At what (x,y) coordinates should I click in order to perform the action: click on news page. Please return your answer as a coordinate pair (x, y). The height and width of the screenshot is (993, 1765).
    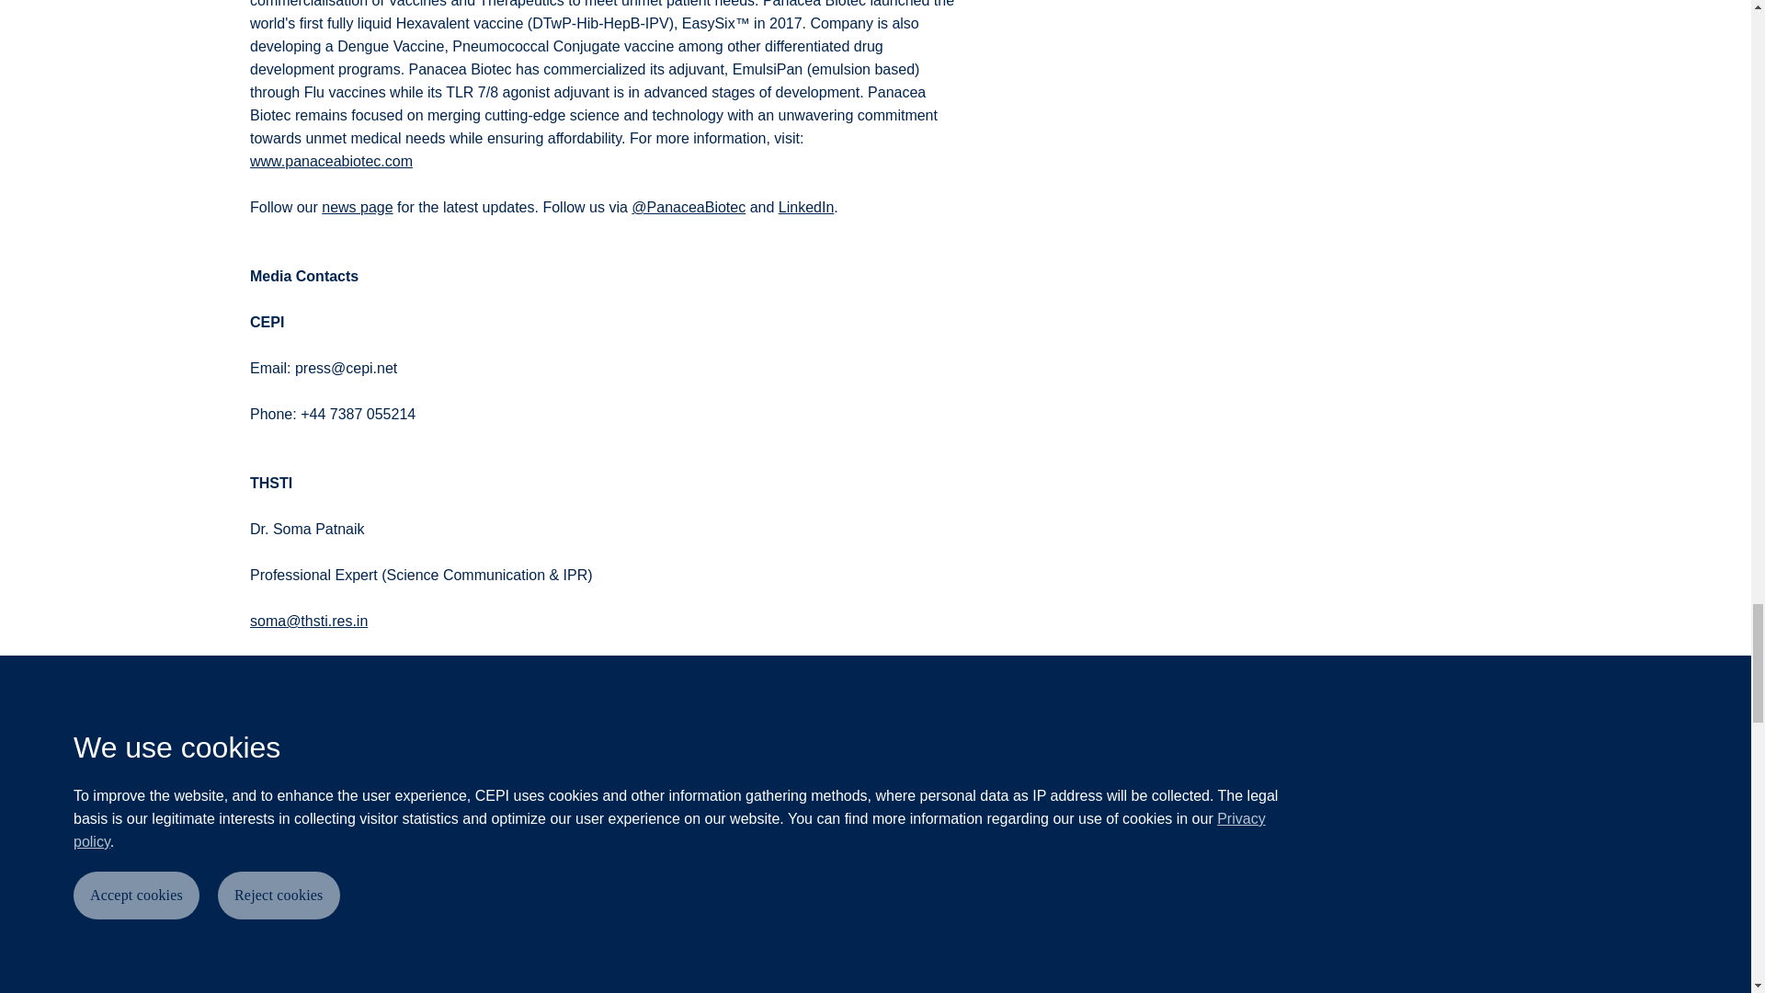
    Looking at the image, I should click on (357, 208).